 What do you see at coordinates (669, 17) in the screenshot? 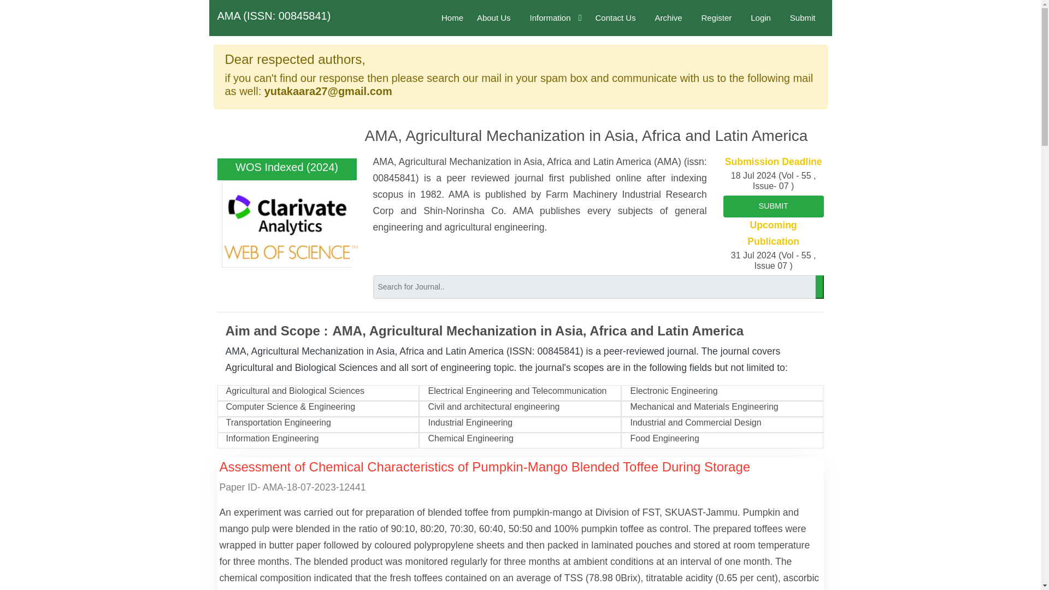
I see `Archive` at bounding box center [669, 17].